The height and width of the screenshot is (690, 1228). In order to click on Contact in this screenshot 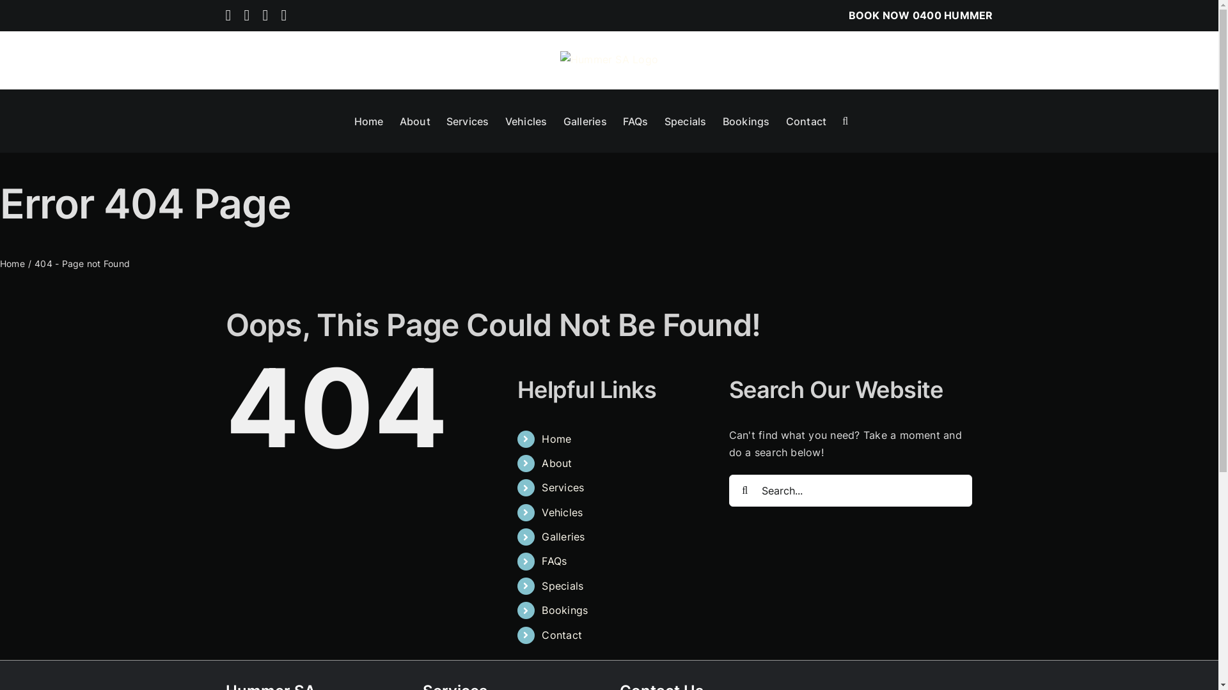, I will do `click(562, 635)`.